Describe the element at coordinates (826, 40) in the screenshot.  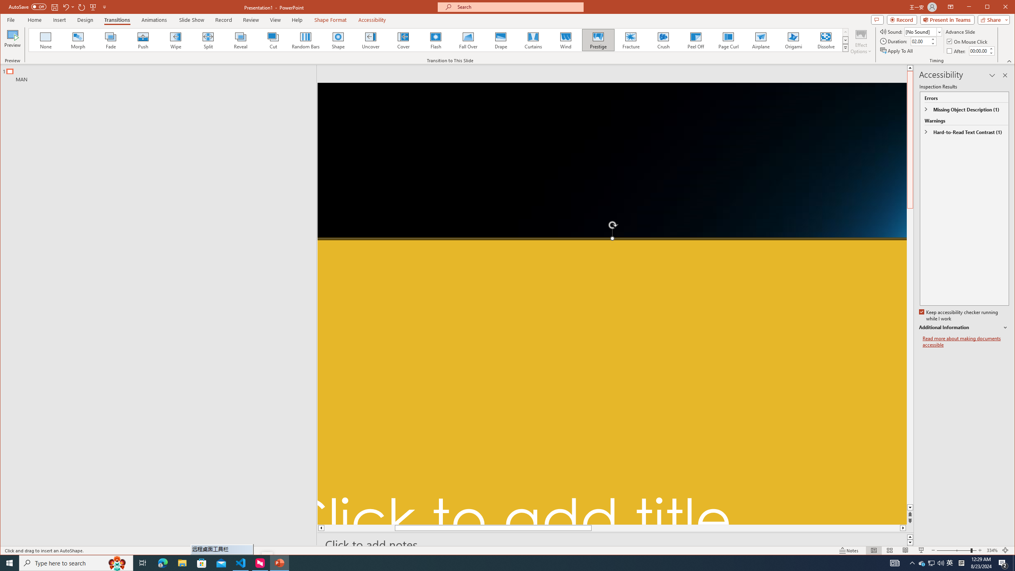
I see `Dissolve` at that location.